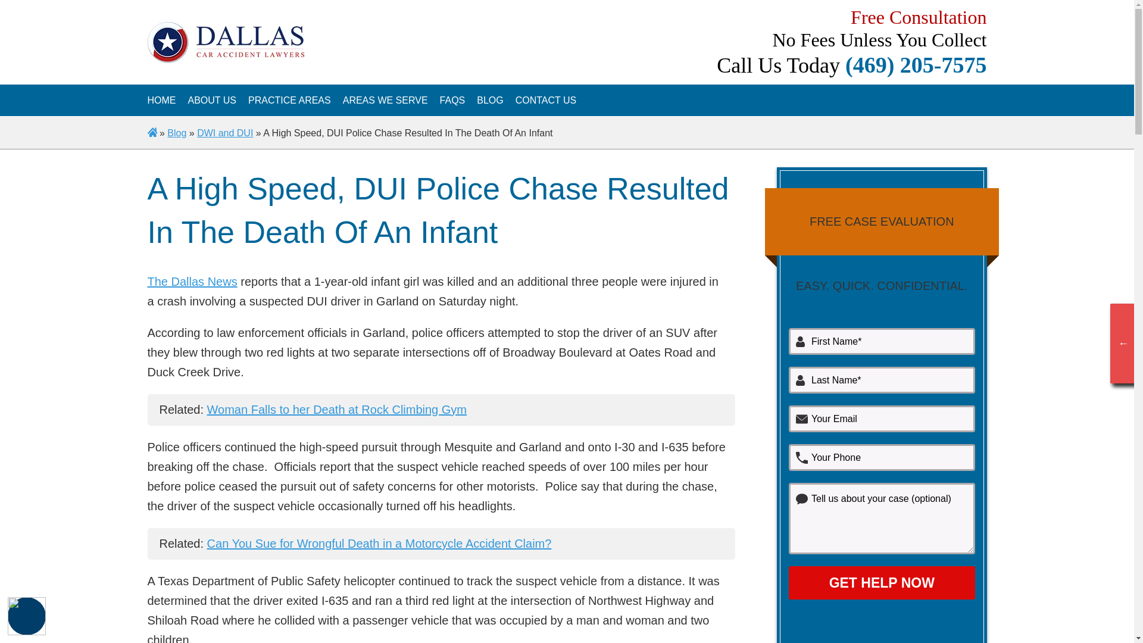 The width and height of the screenshot is (1143, 643). I want to click on Dallas Car Accident Legal Representation , so click(212, 100).